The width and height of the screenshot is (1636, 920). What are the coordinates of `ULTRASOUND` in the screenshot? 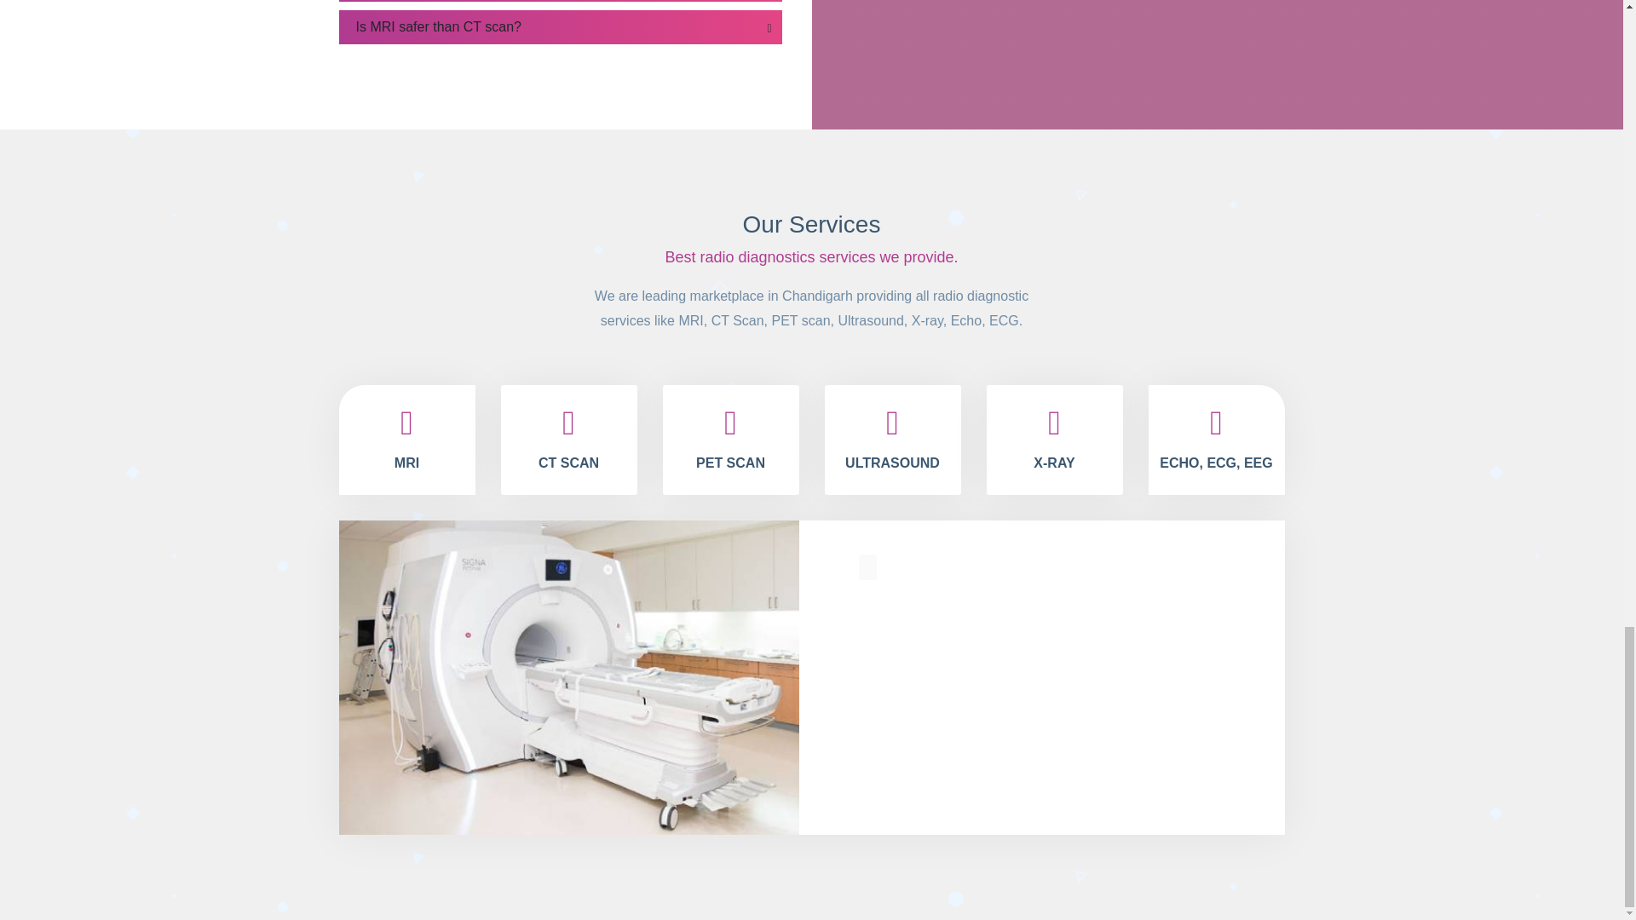 It's located at (893, 440).